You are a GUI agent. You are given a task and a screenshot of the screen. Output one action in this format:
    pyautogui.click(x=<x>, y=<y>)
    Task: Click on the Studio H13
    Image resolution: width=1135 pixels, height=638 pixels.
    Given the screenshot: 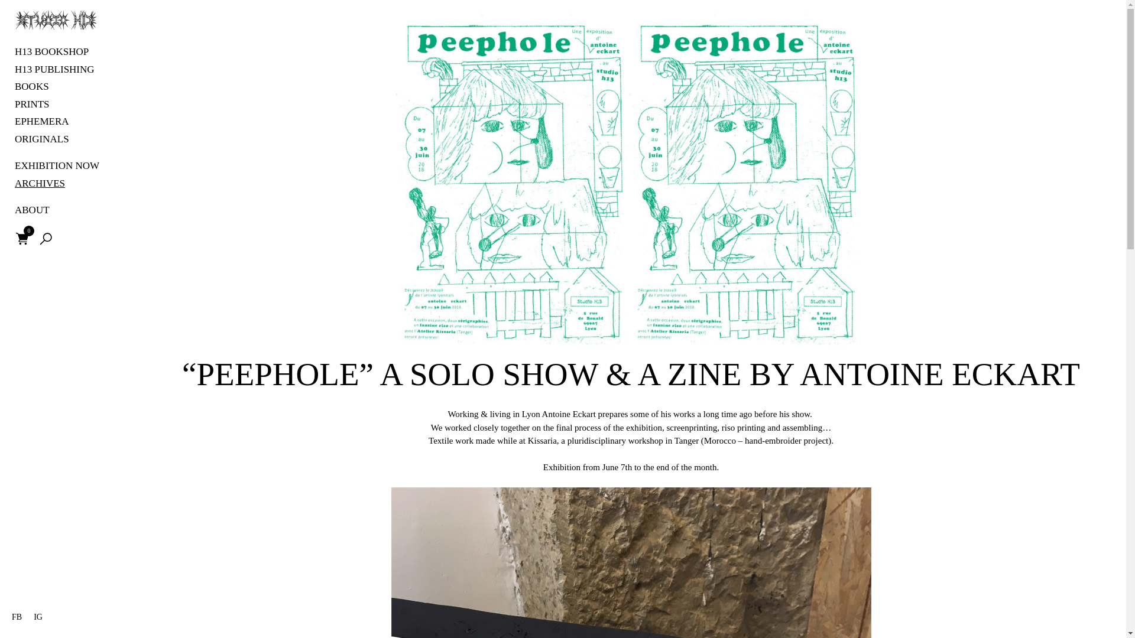 What is the action you would take?
    pyautogui.click(x=35, y=59)
    